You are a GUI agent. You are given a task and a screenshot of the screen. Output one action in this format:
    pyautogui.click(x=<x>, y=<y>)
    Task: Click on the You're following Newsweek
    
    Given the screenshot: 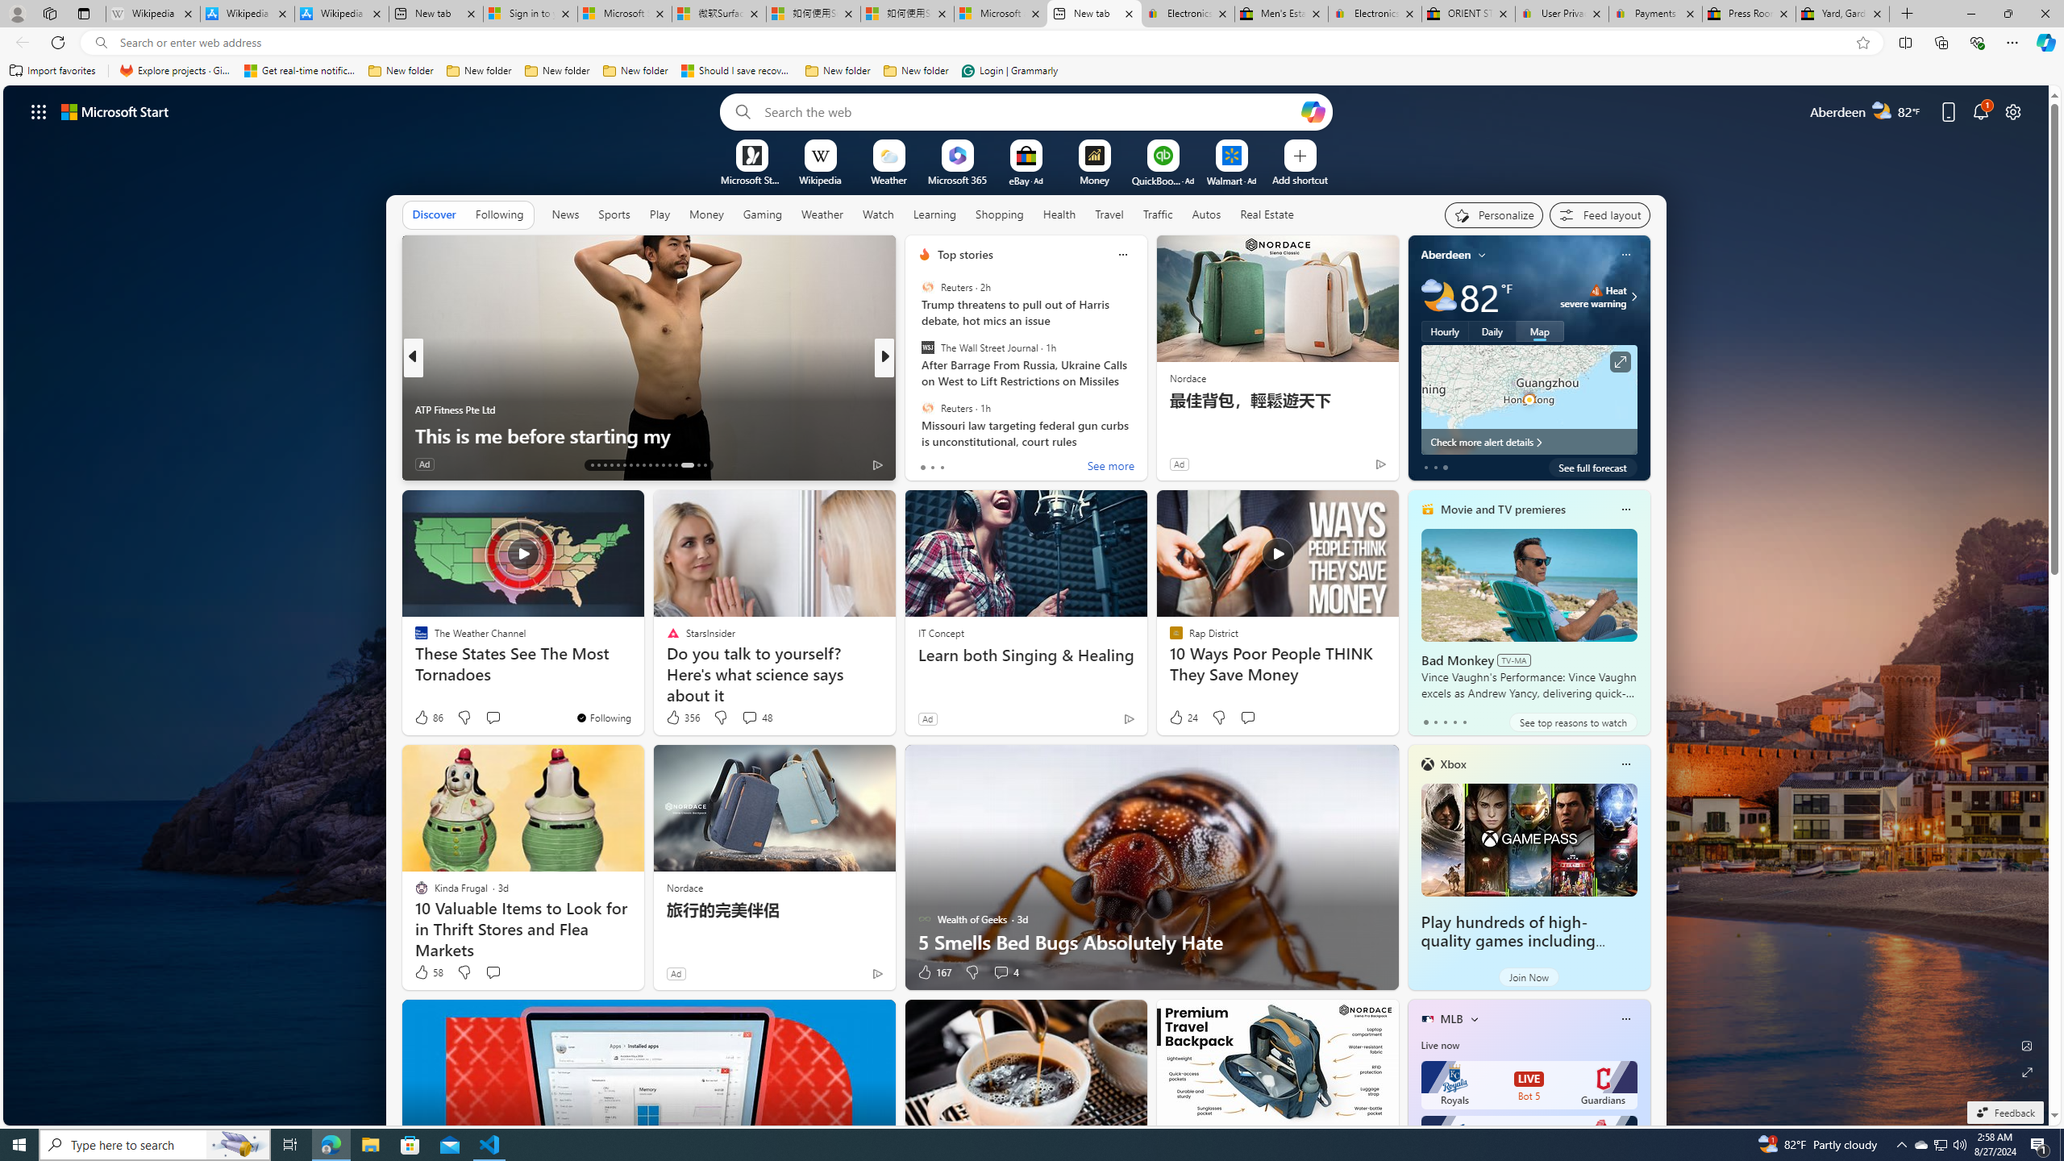 What is the action you would take?
    pyautogui.click(x=359, y=468)
    